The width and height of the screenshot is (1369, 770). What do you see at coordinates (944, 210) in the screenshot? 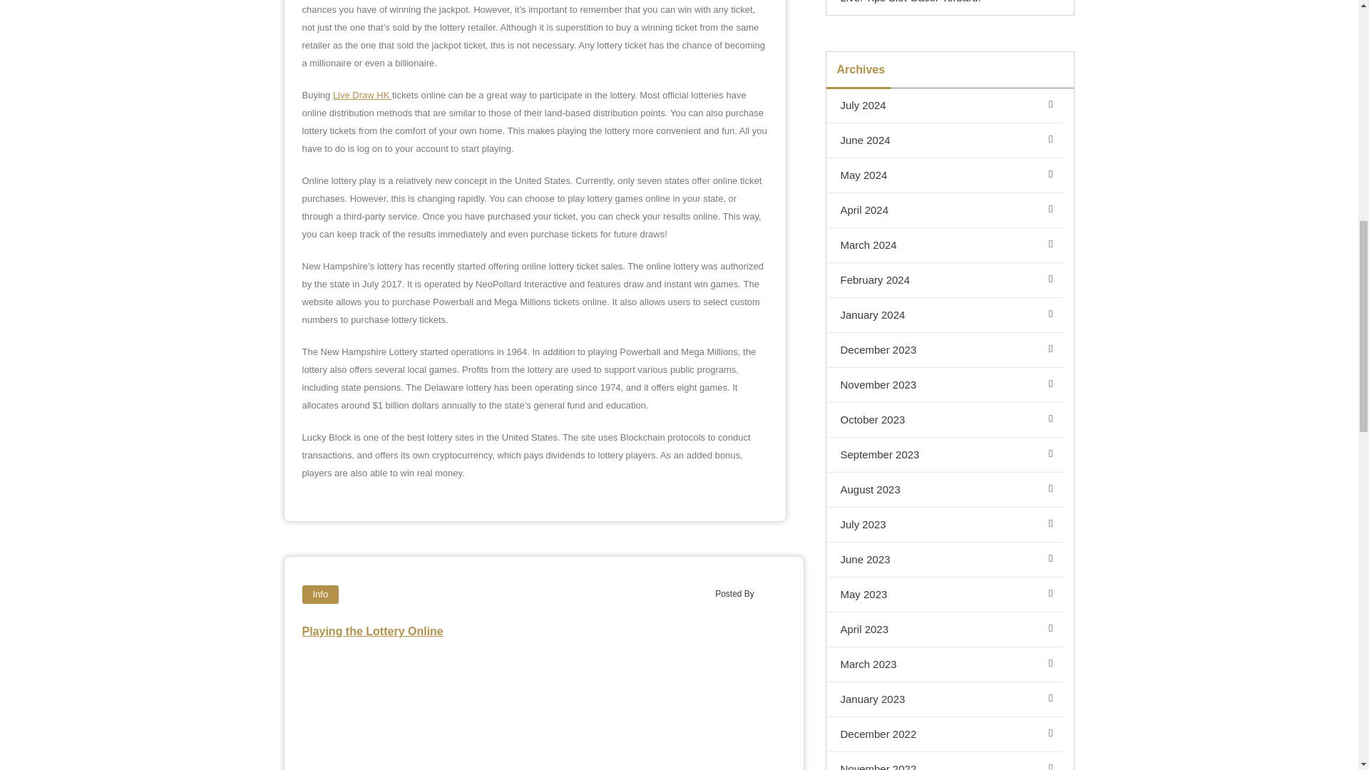
I see `April 2024` at bounding box center [944, 210].